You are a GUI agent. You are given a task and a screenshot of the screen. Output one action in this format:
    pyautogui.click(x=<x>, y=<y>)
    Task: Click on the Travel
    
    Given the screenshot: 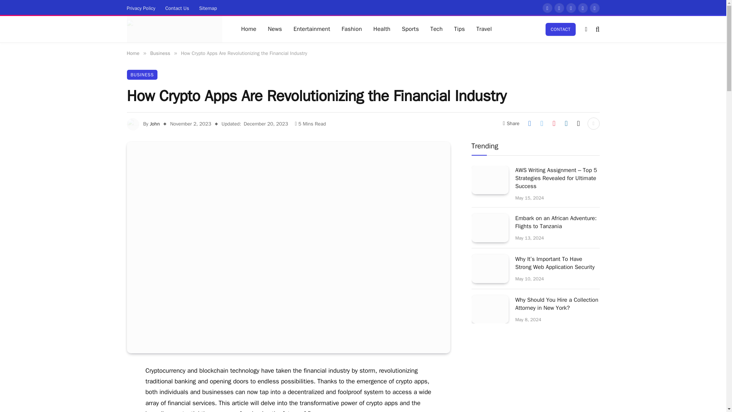 What is the action you would take?
    pyautogui.click(x=484, y=29)
    